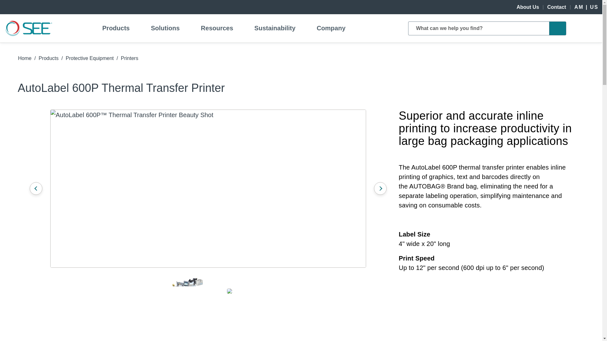  I want to click on About Us, so click(528, 7).